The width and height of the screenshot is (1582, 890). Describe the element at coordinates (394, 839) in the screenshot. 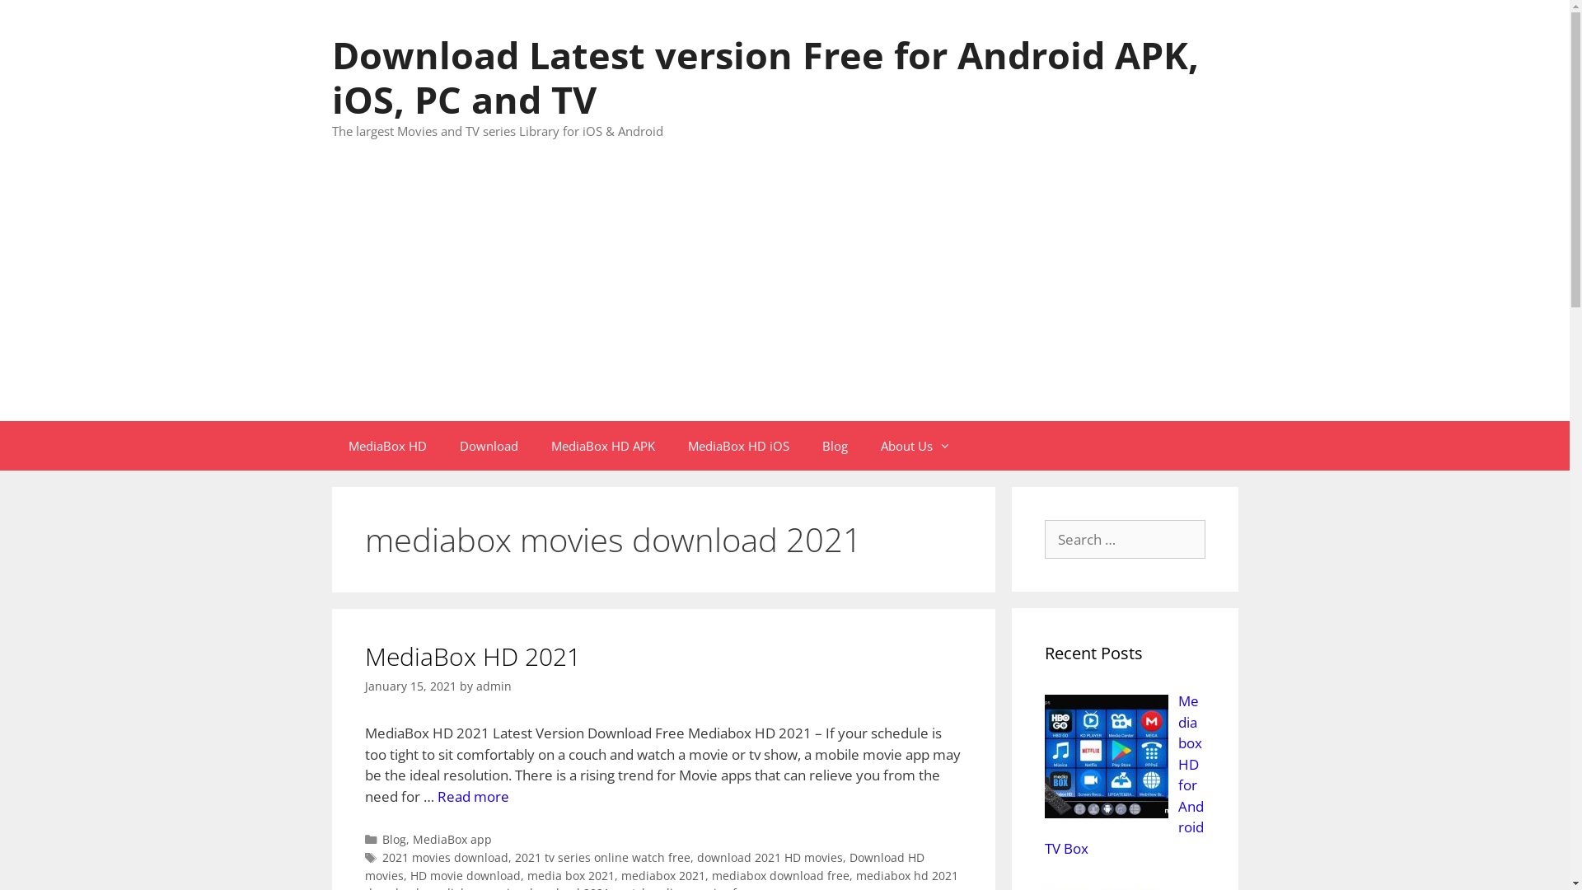

I see `Blog` at that location.